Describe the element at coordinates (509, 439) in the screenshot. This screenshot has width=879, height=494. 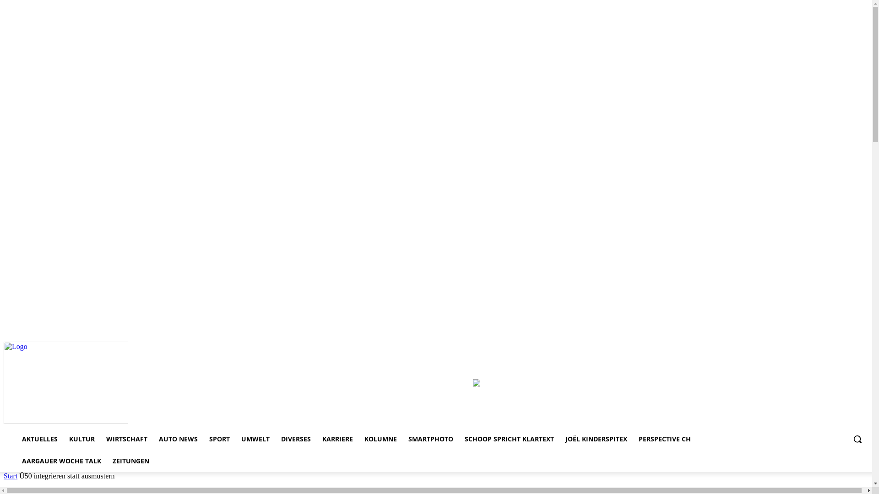
I see `SCHOOP SPRICHT KLARTEXT` at that location.